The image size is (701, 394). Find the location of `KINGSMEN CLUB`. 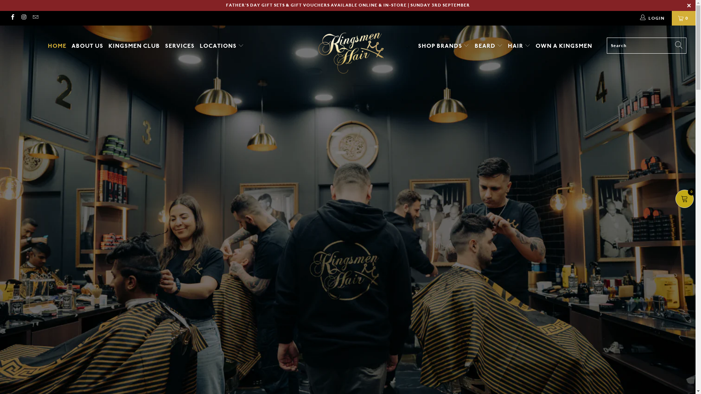

KINGSMEN CLUB is located at coordinates (134, 46).